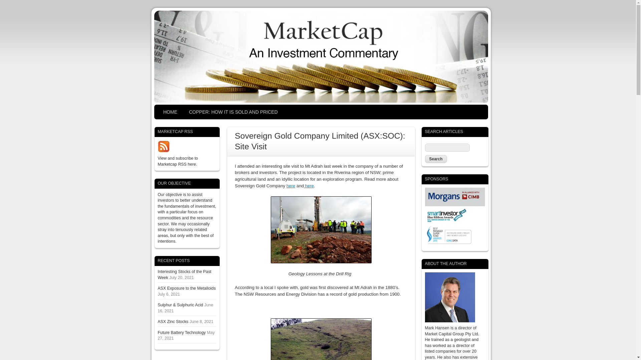 This screenshot has height=360, width=641. What do you see at coordinates (309, 186) in the screenshot?
I see `here` at bounding box center [309, 186].